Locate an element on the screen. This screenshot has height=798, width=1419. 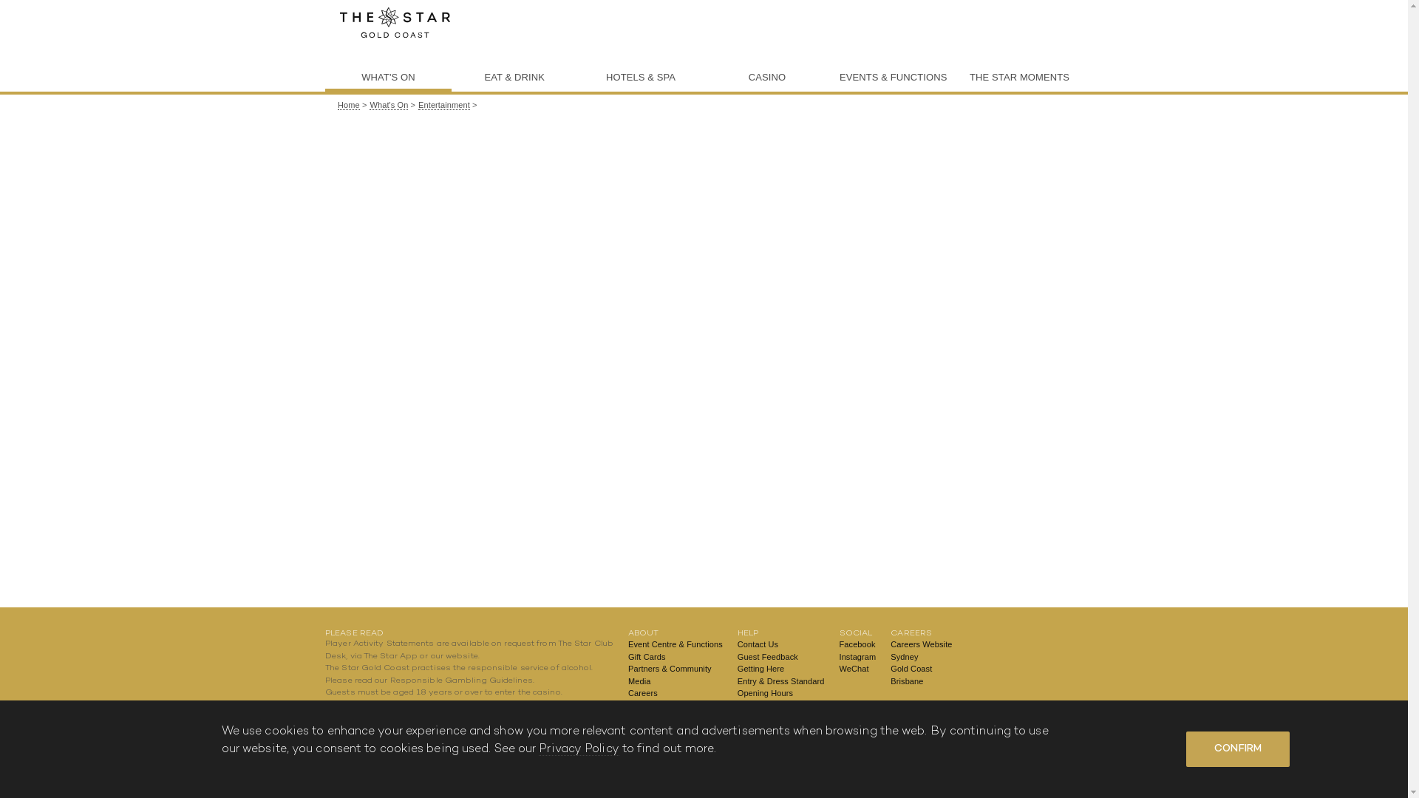
Queen's Wharf Brisbane is located at coordinates (676, 730).